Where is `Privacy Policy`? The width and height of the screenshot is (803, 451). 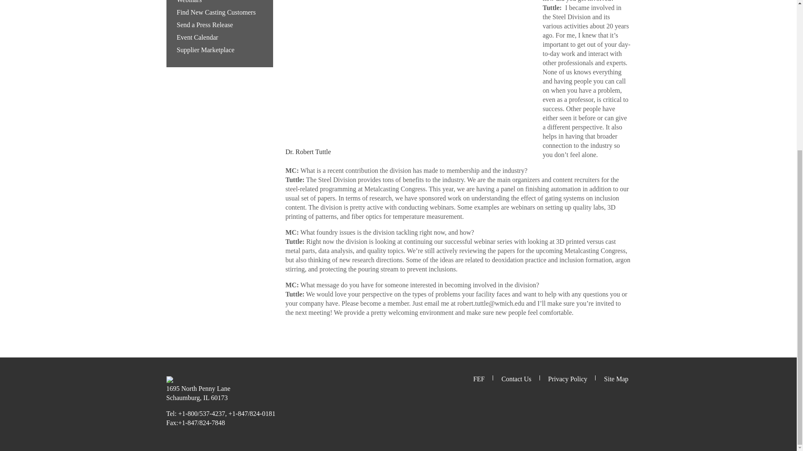
Privacy Policy is located at coordinates (568, 378).